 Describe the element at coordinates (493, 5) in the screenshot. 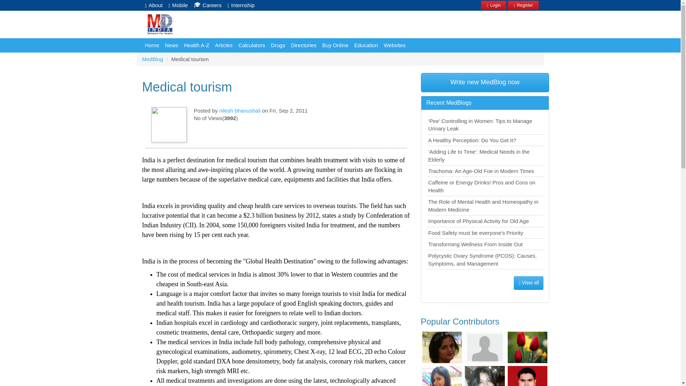

I see `Login` at that location.